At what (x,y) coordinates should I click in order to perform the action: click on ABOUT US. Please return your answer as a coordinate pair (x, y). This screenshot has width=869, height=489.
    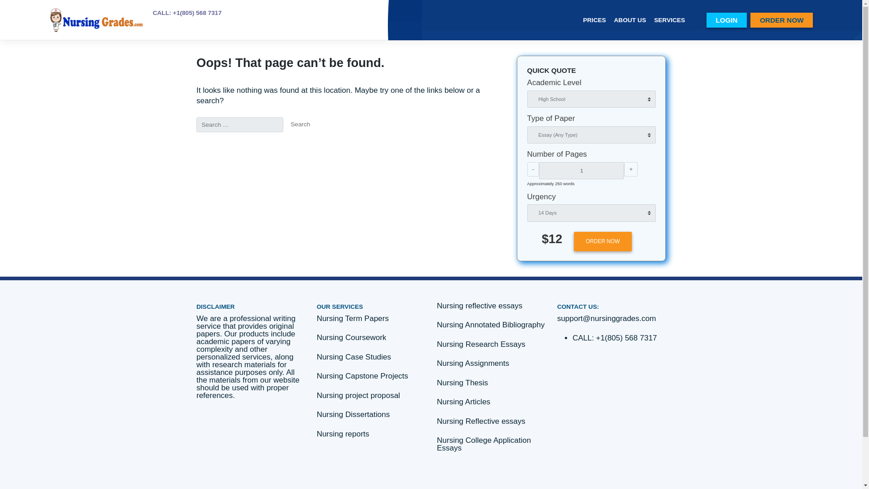
    Looking at the image, I should click on (741, 24).